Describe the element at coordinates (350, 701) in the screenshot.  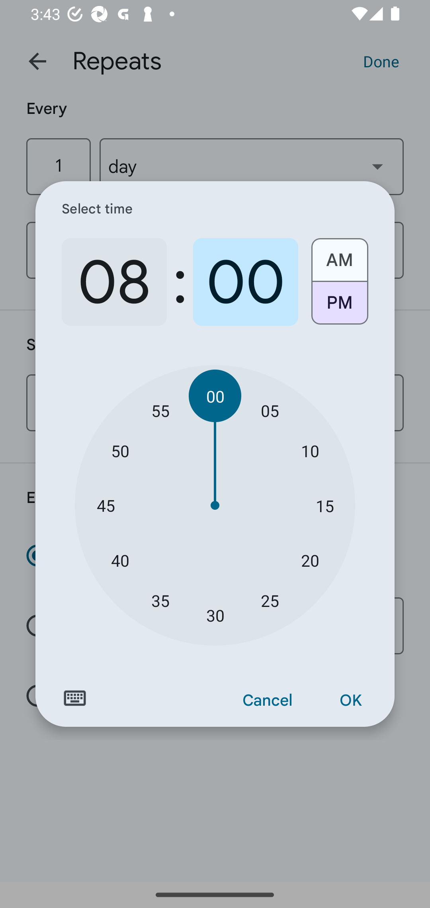
I see `OK` at that location.